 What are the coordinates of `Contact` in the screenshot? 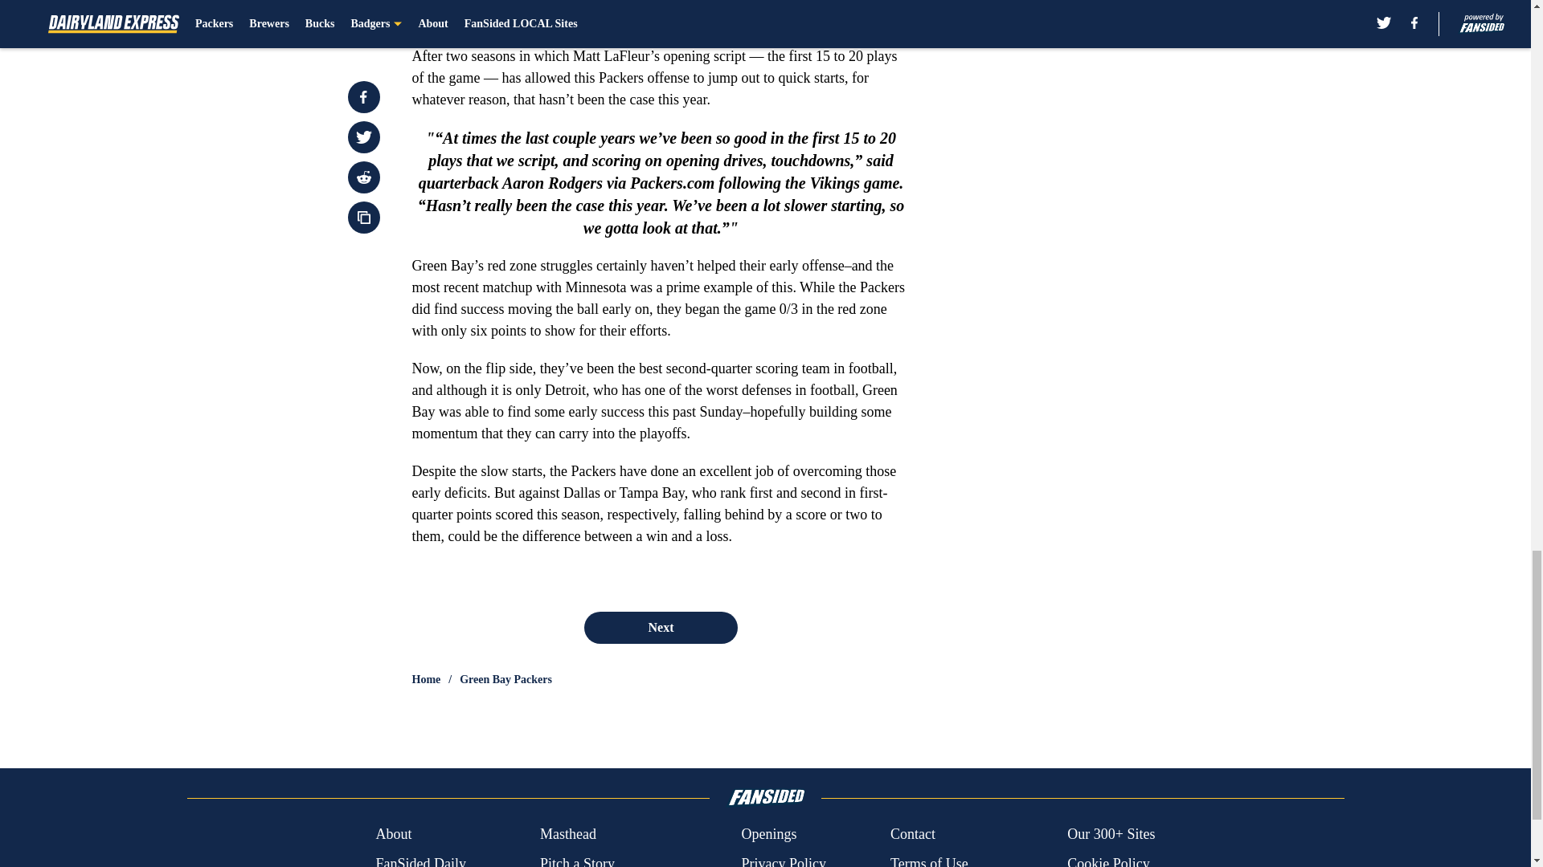 It's located at (912, 835).